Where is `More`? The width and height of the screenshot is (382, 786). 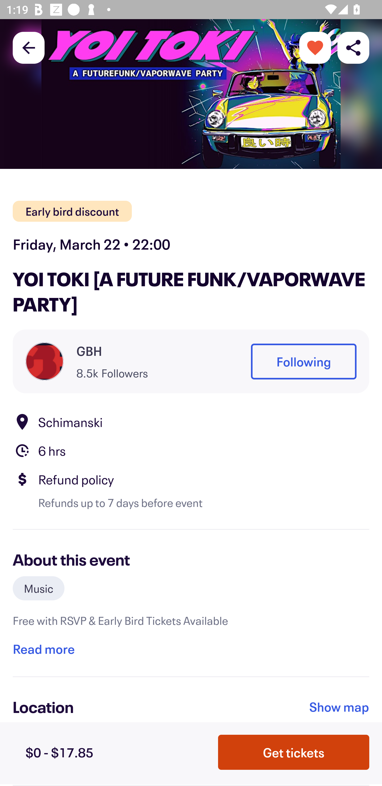 More is located at coordinates (315, 47).